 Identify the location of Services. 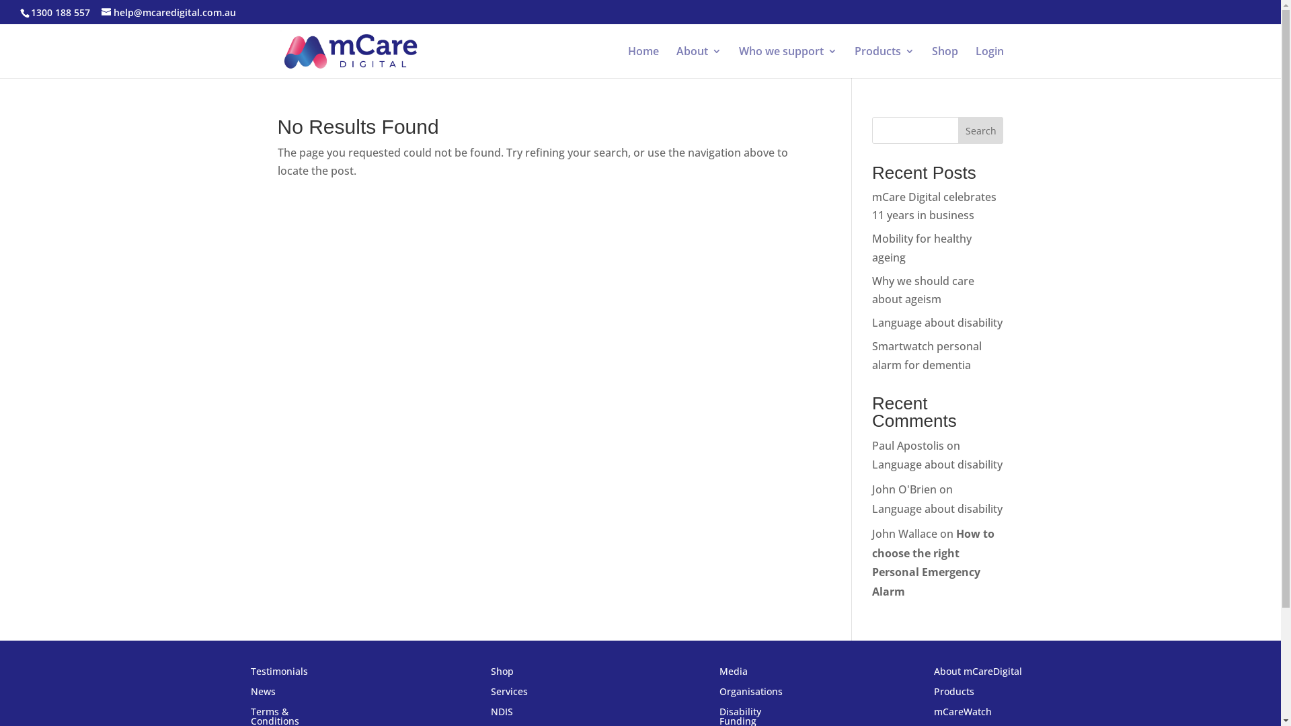
(510, 694).